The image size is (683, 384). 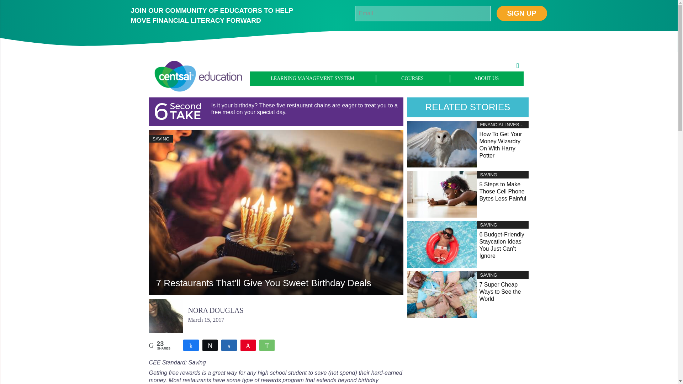 I want to click on ABOUT US, so click(x=487, y=78).